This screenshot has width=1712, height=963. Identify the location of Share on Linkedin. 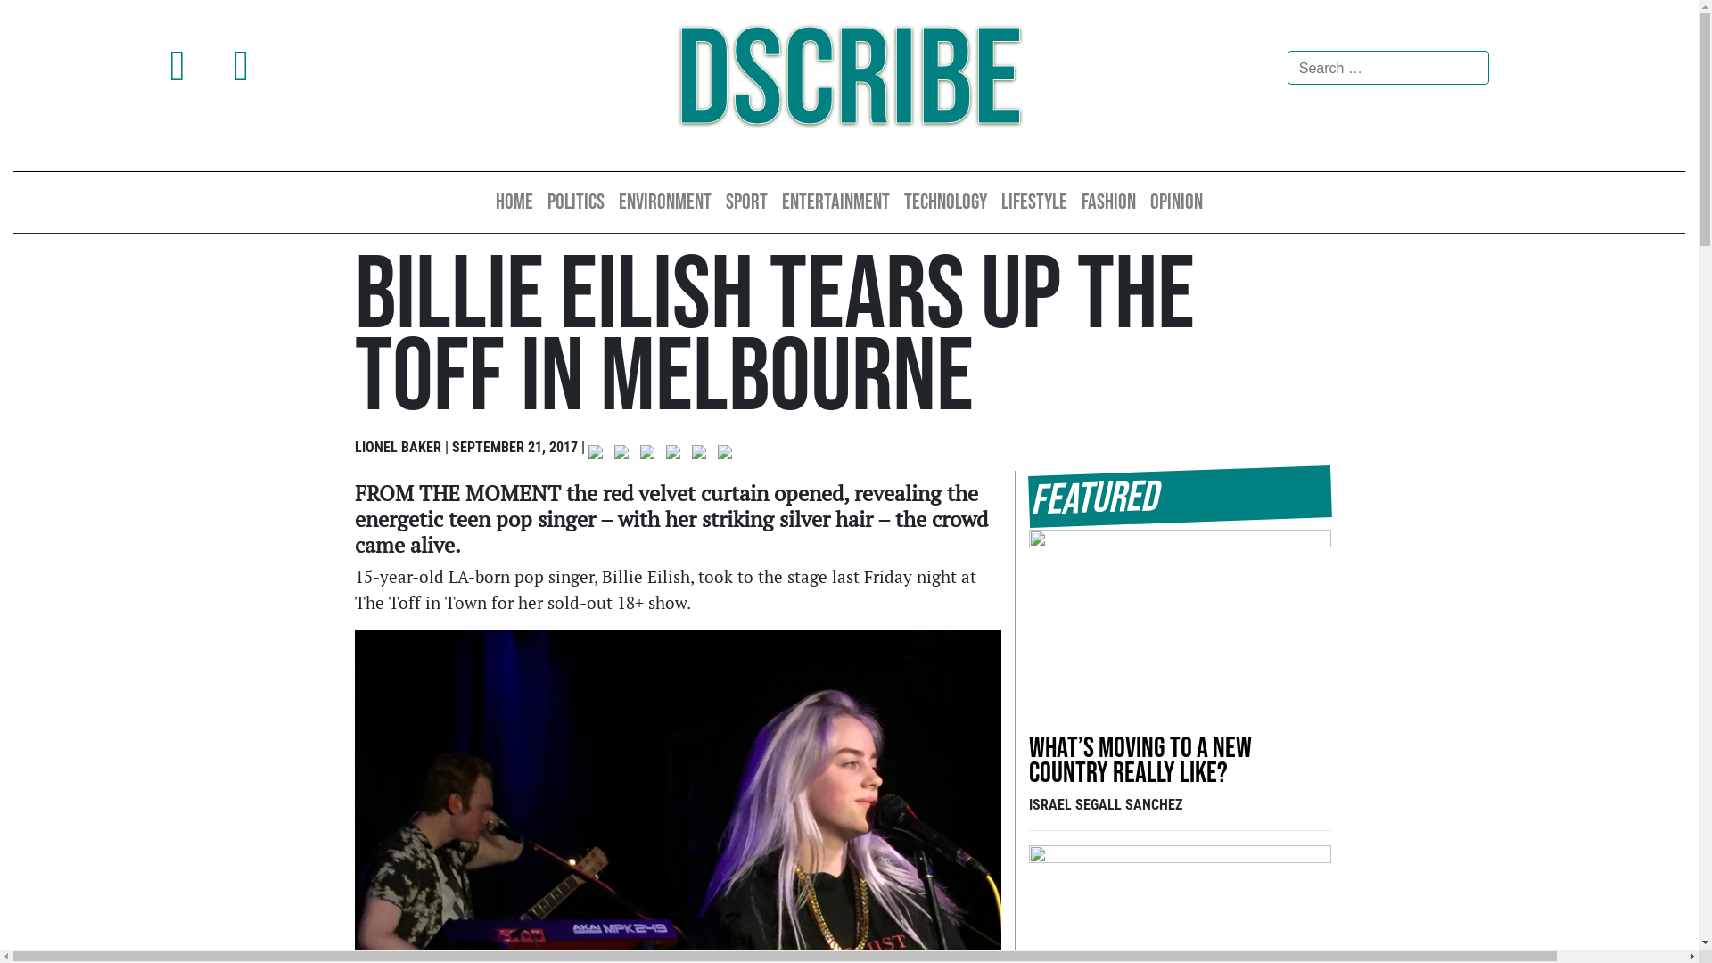
(703, 456).